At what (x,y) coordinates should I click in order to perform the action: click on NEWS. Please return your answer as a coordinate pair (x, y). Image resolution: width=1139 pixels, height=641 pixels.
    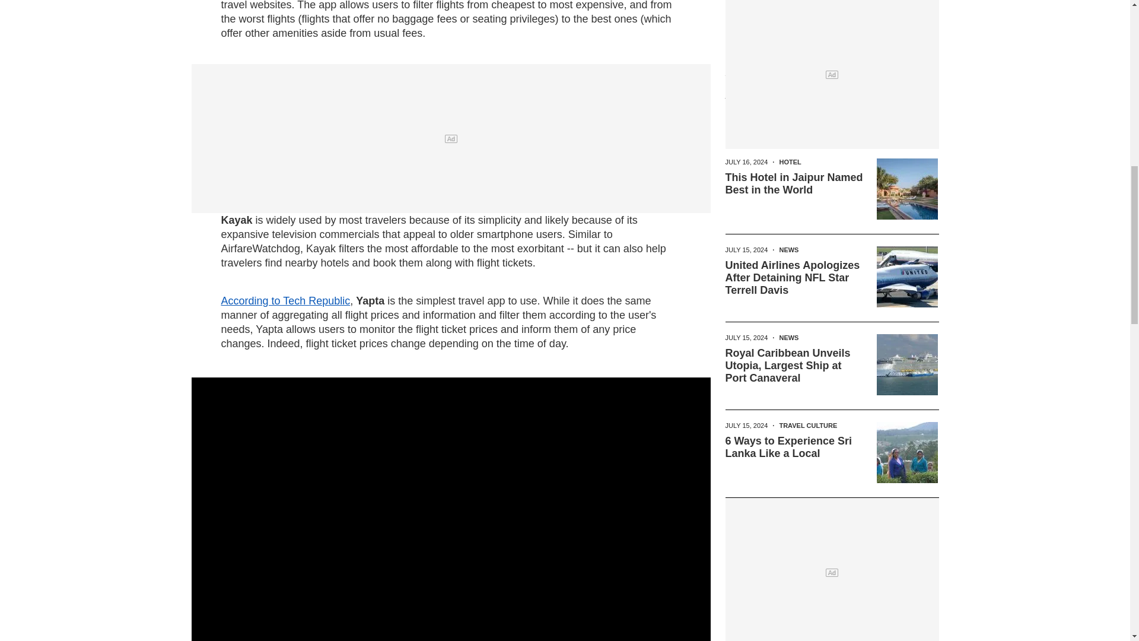
    Looking at the image, I should click on (788, 249).